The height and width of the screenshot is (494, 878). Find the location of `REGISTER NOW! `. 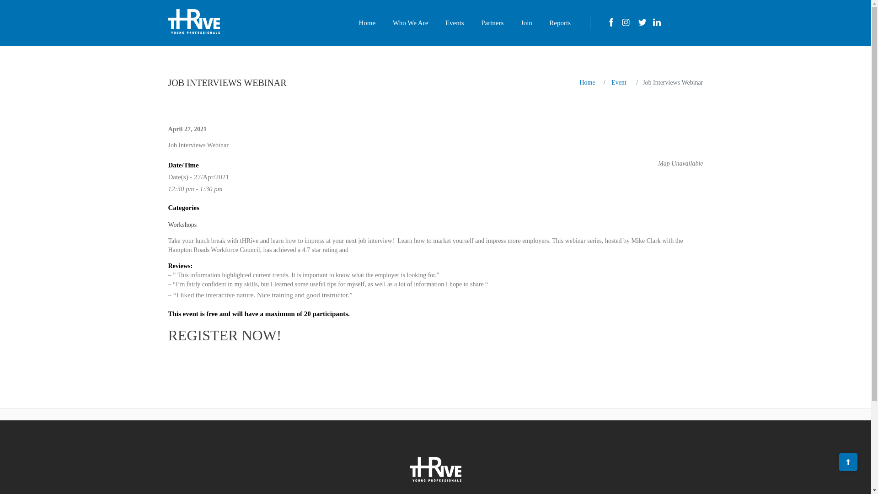

REGISTER NOW!  is located at coordinates (227, 335).